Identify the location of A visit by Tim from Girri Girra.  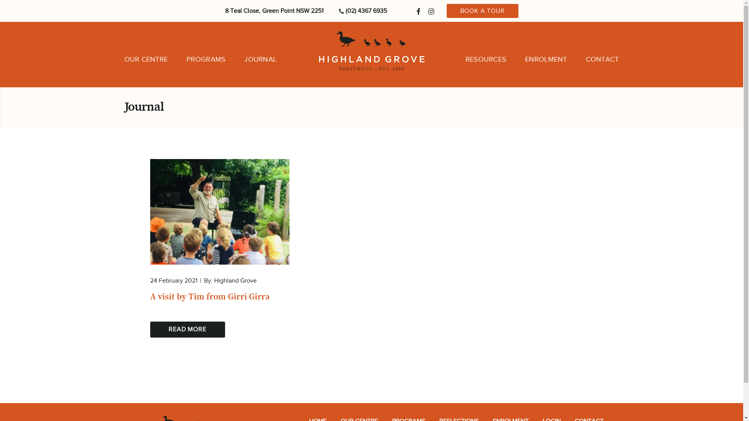
(219, 297).